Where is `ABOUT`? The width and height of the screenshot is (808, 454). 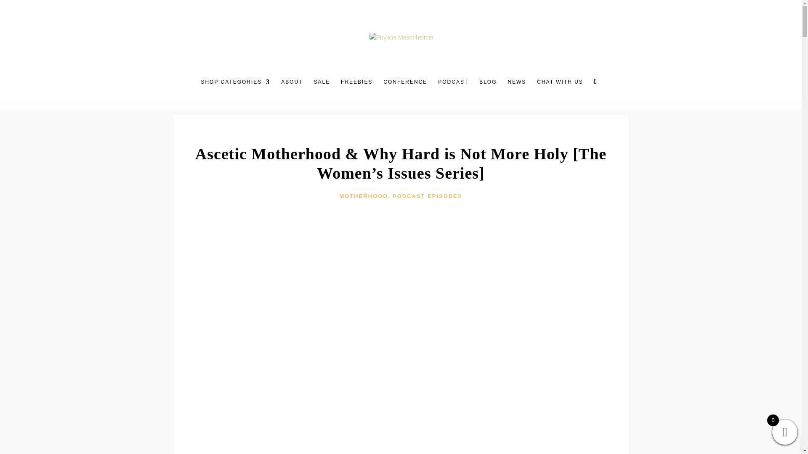
ABOUT is located at coordinates (292, 87).